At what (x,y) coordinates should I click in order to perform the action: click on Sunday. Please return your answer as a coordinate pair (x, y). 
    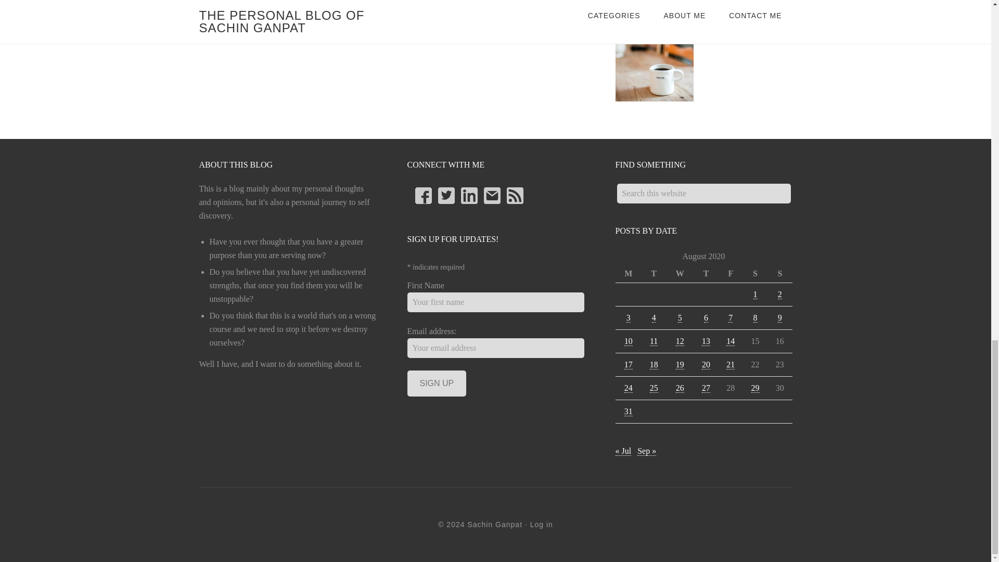
    Looking at the image, I should click on (779, 274).